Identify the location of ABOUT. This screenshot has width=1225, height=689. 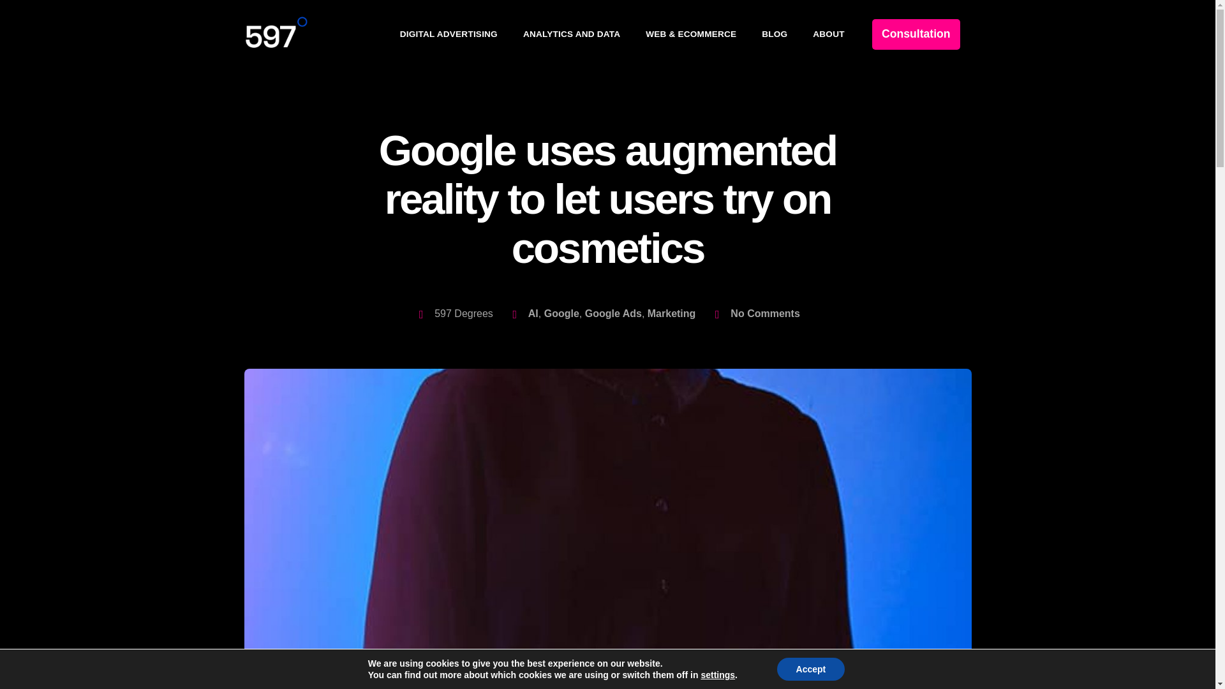
(828, 34).